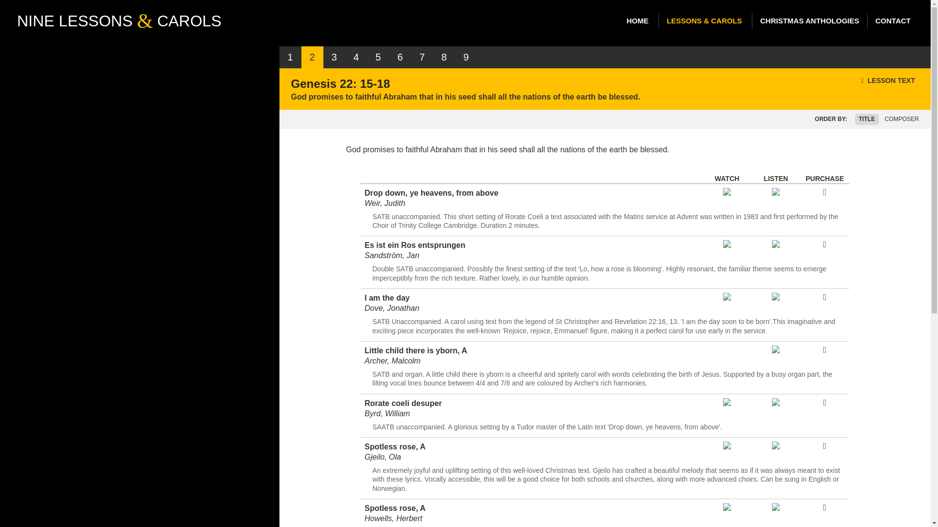 This screenshot has height=527, width=938. I want to click on 7, so click(422, 58).